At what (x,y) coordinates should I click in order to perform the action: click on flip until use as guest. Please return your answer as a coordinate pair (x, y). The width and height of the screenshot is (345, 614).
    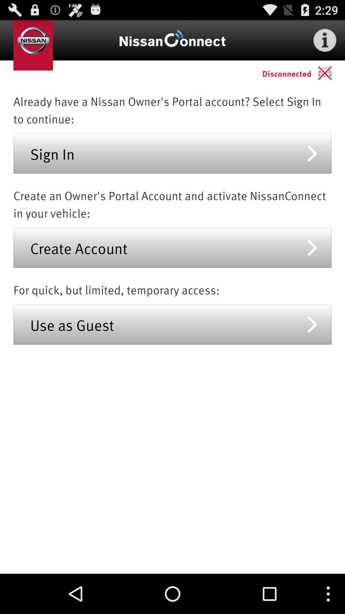
    Looking at the image, I should click on (172, 324).